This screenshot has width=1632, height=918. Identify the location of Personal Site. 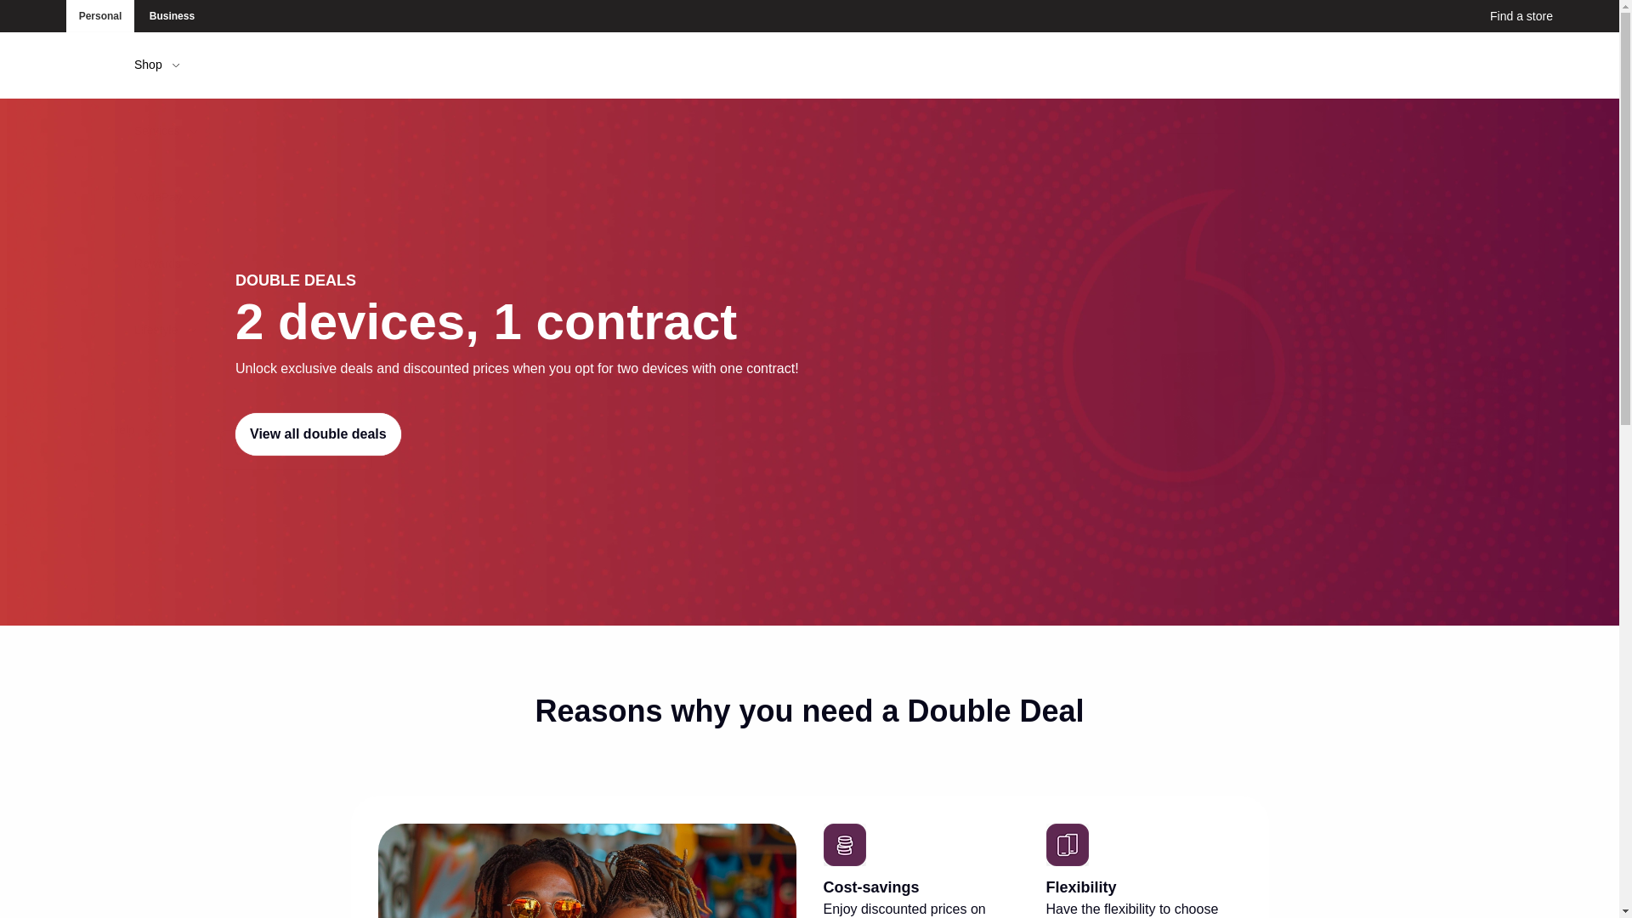
(100, 15).